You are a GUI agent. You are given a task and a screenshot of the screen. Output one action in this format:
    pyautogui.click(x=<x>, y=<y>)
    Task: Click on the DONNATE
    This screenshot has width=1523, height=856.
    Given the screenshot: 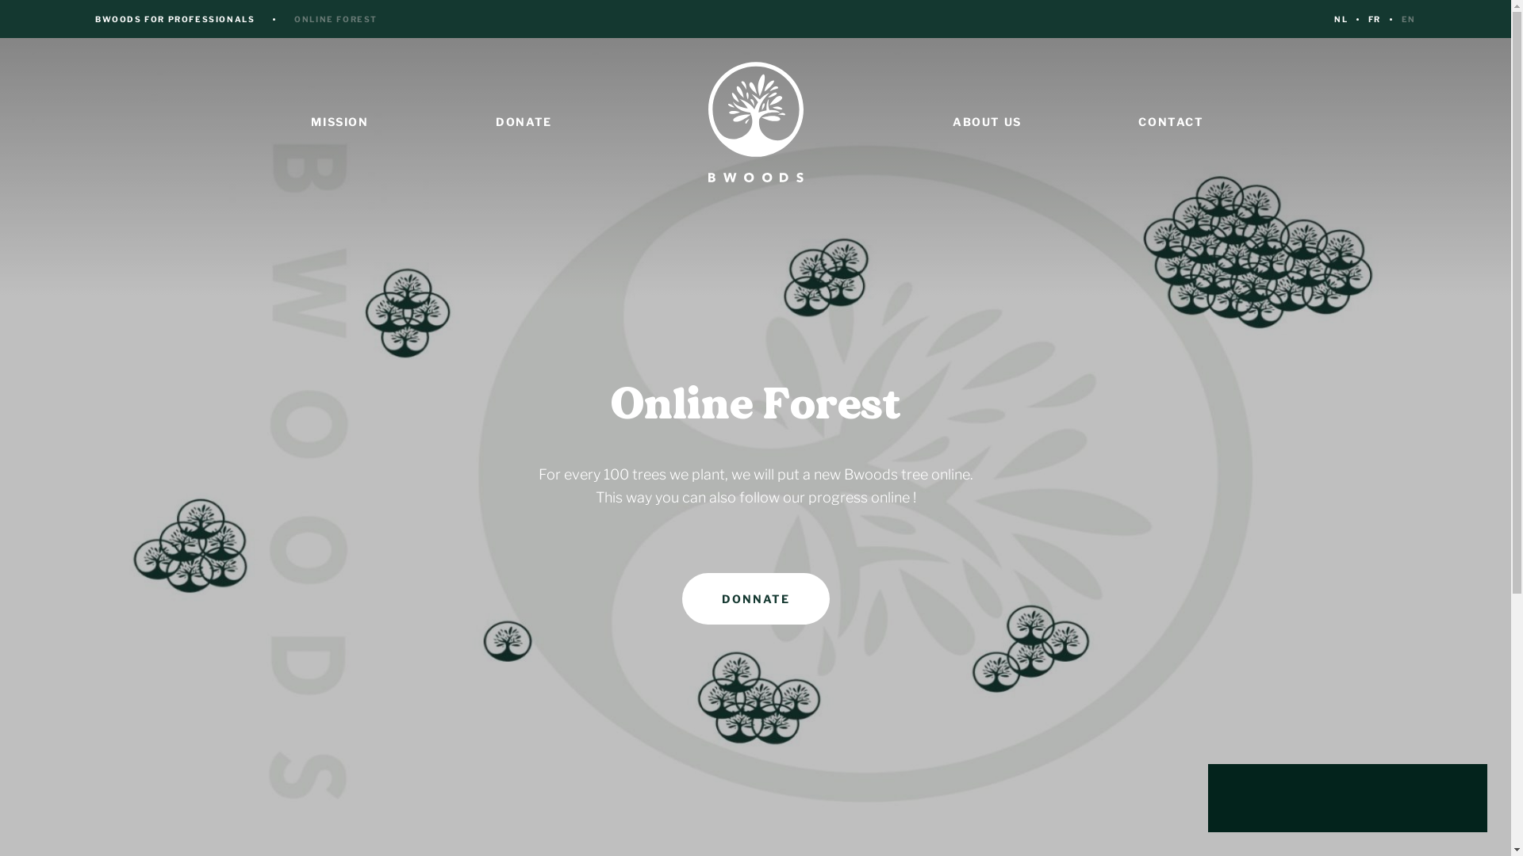 What is the action you would take?
    pyautogui.click(x=756, y=599)
    